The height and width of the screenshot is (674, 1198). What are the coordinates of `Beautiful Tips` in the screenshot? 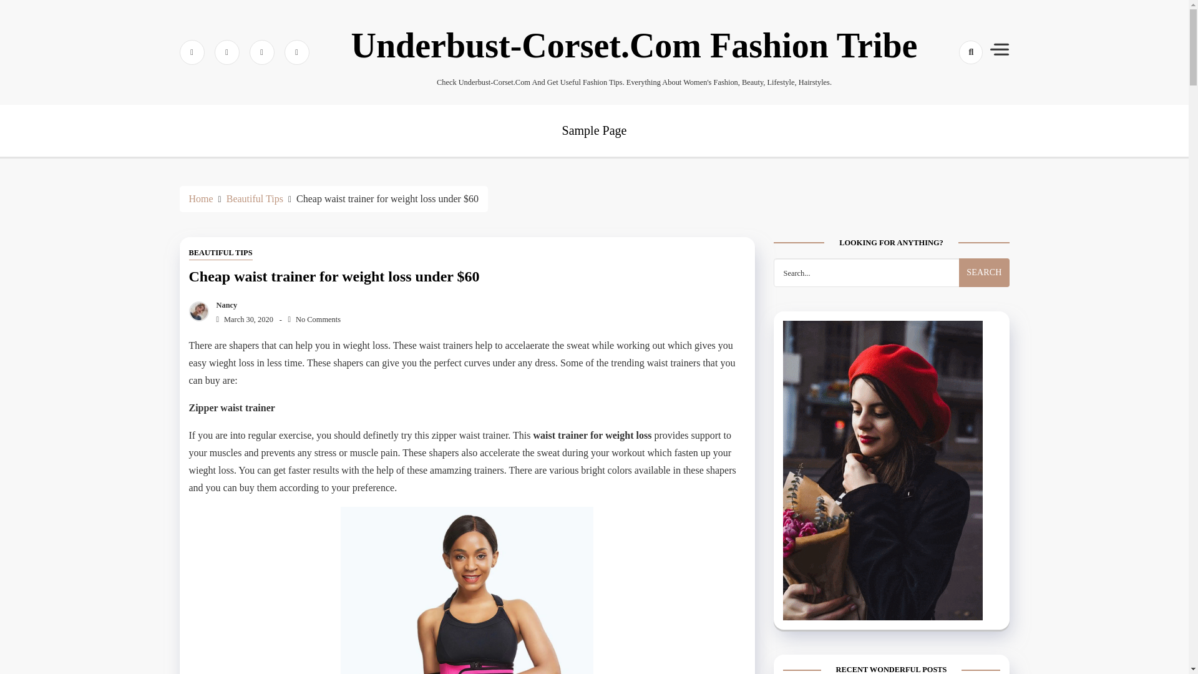 It's located at (255, 198).